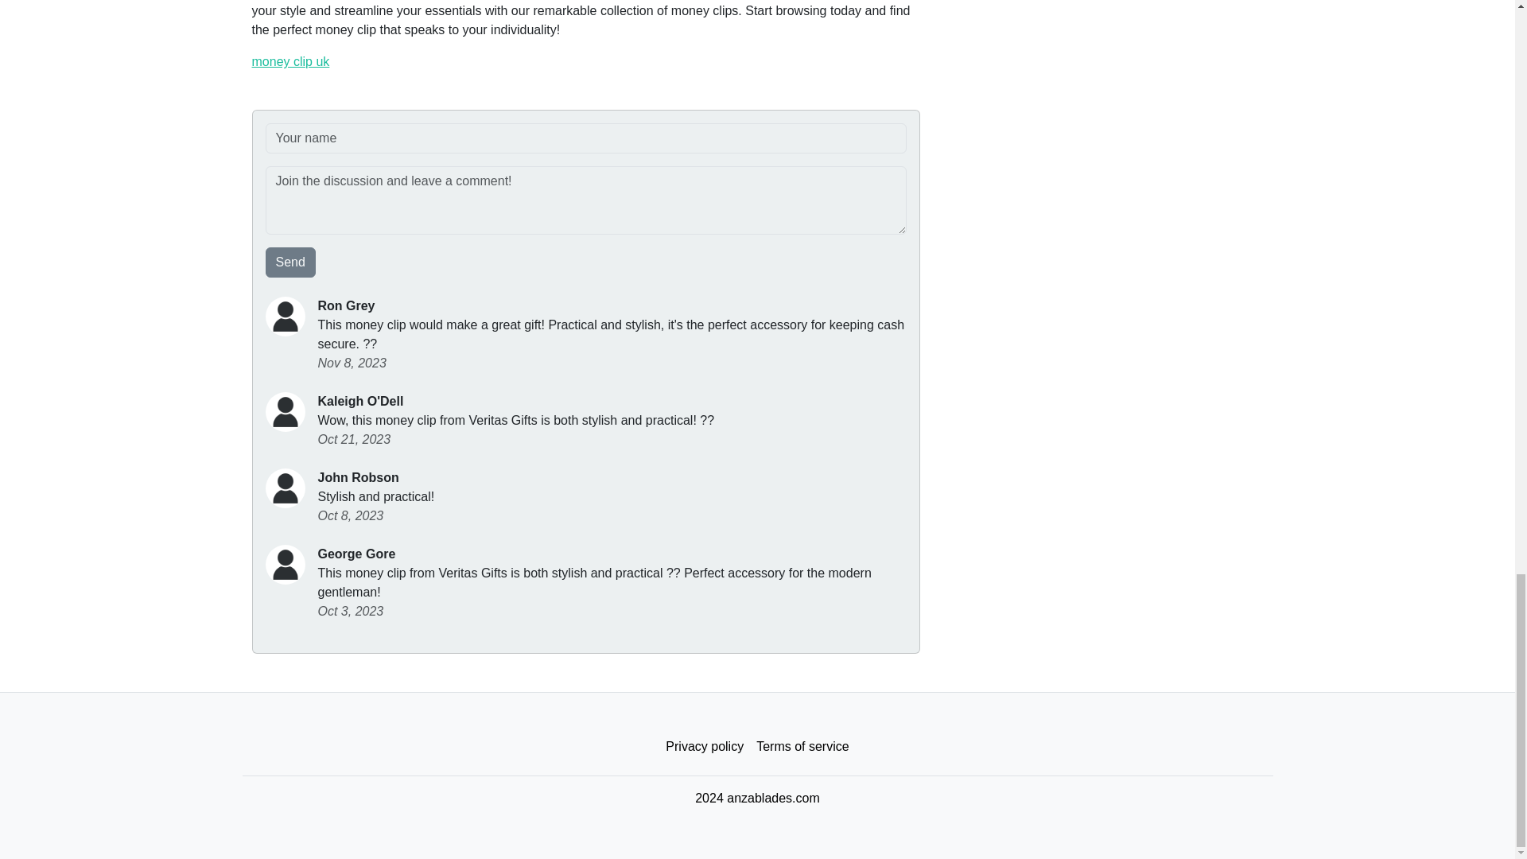 The image size is (1527, 859). Describe the element at coordinates (802, 747) in the screenshot. I see `Terms of service` at that location.